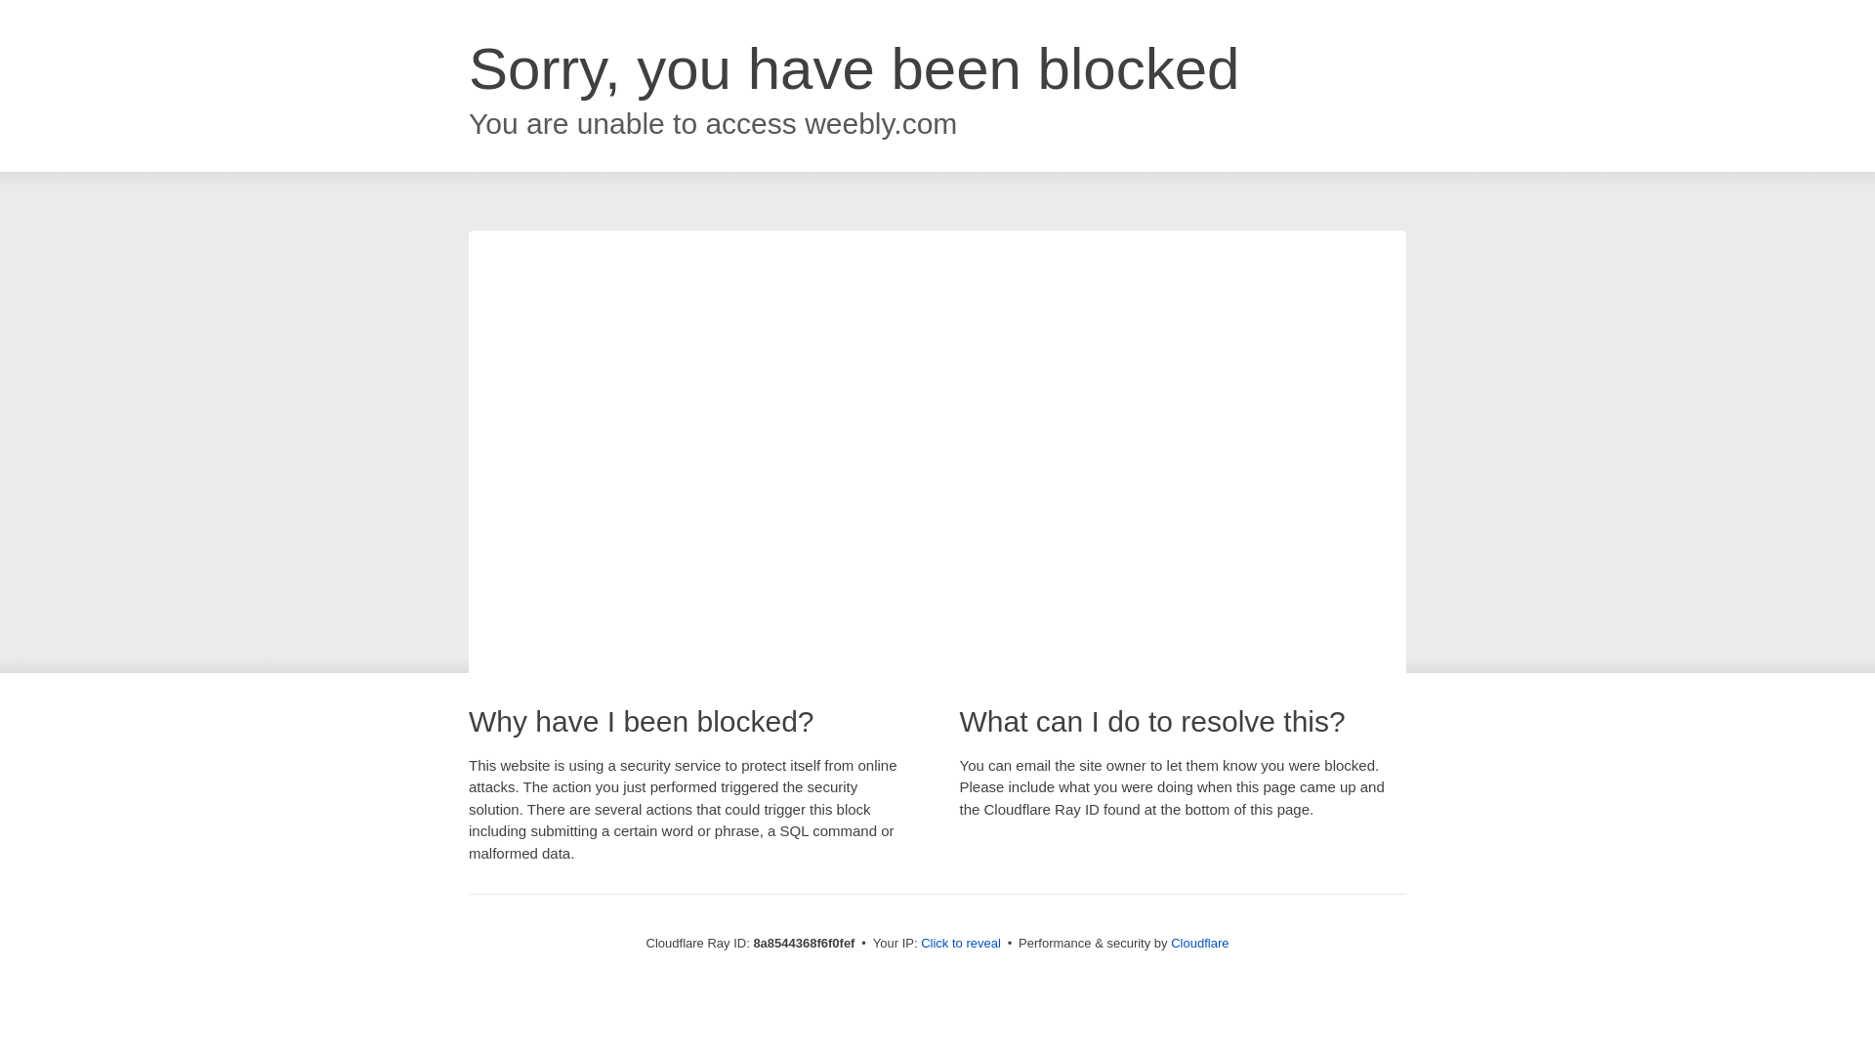 The image size is (1875, 1055). I want to click on Click to reveal, so click(961, 944).